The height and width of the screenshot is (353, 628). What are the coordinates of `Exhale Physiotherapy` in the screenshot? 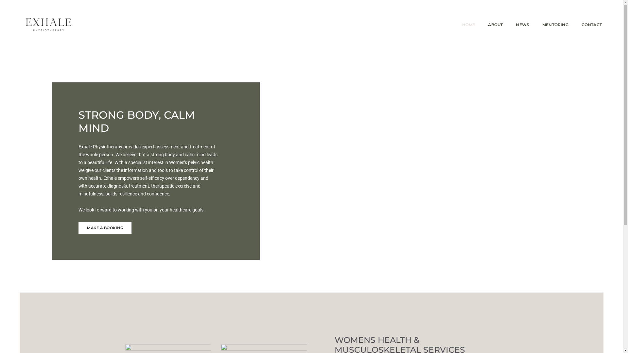 It's located at (48, 25).